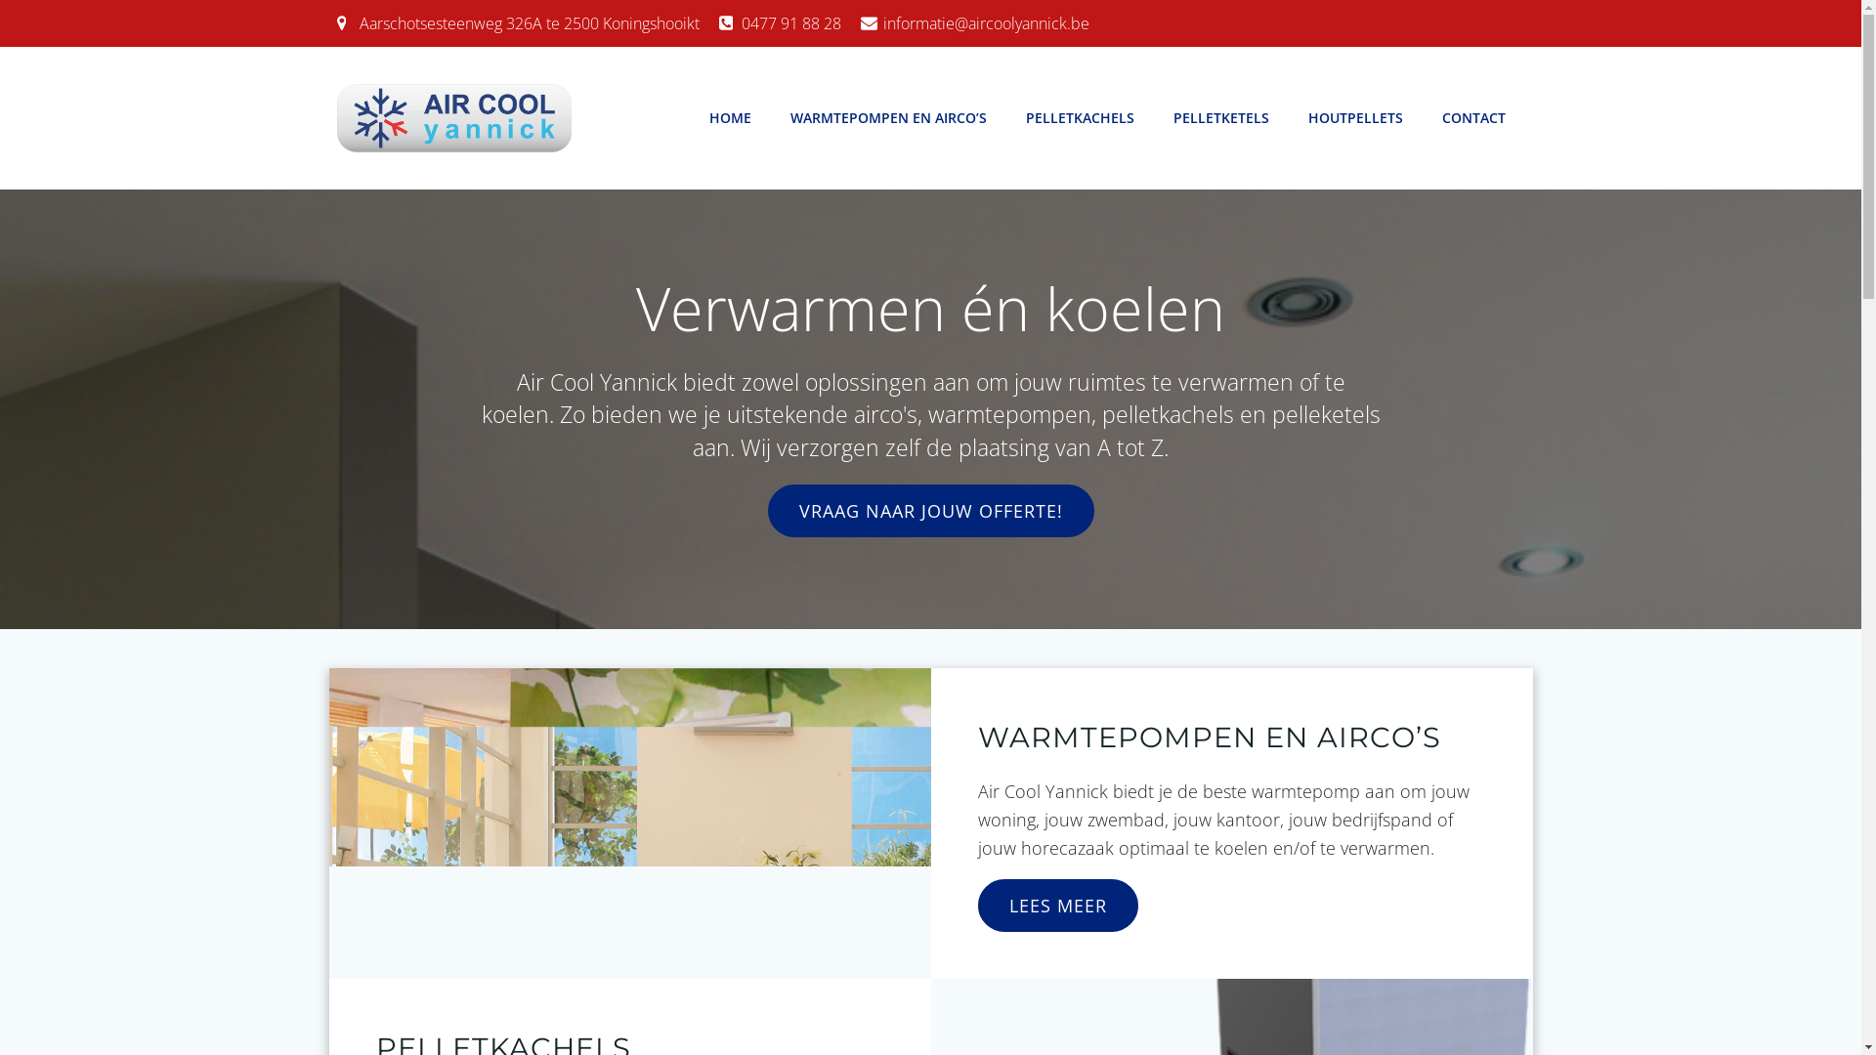  What do you see at coordinates (1081, 117) in the screenshot?
I see `PELLETKACHELS` at bounding box center [1081, 117].